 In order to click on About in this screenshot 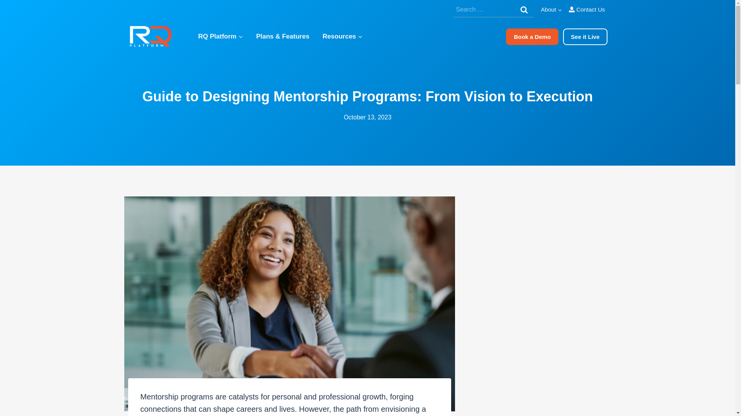, I will do `click(551, 10)`.